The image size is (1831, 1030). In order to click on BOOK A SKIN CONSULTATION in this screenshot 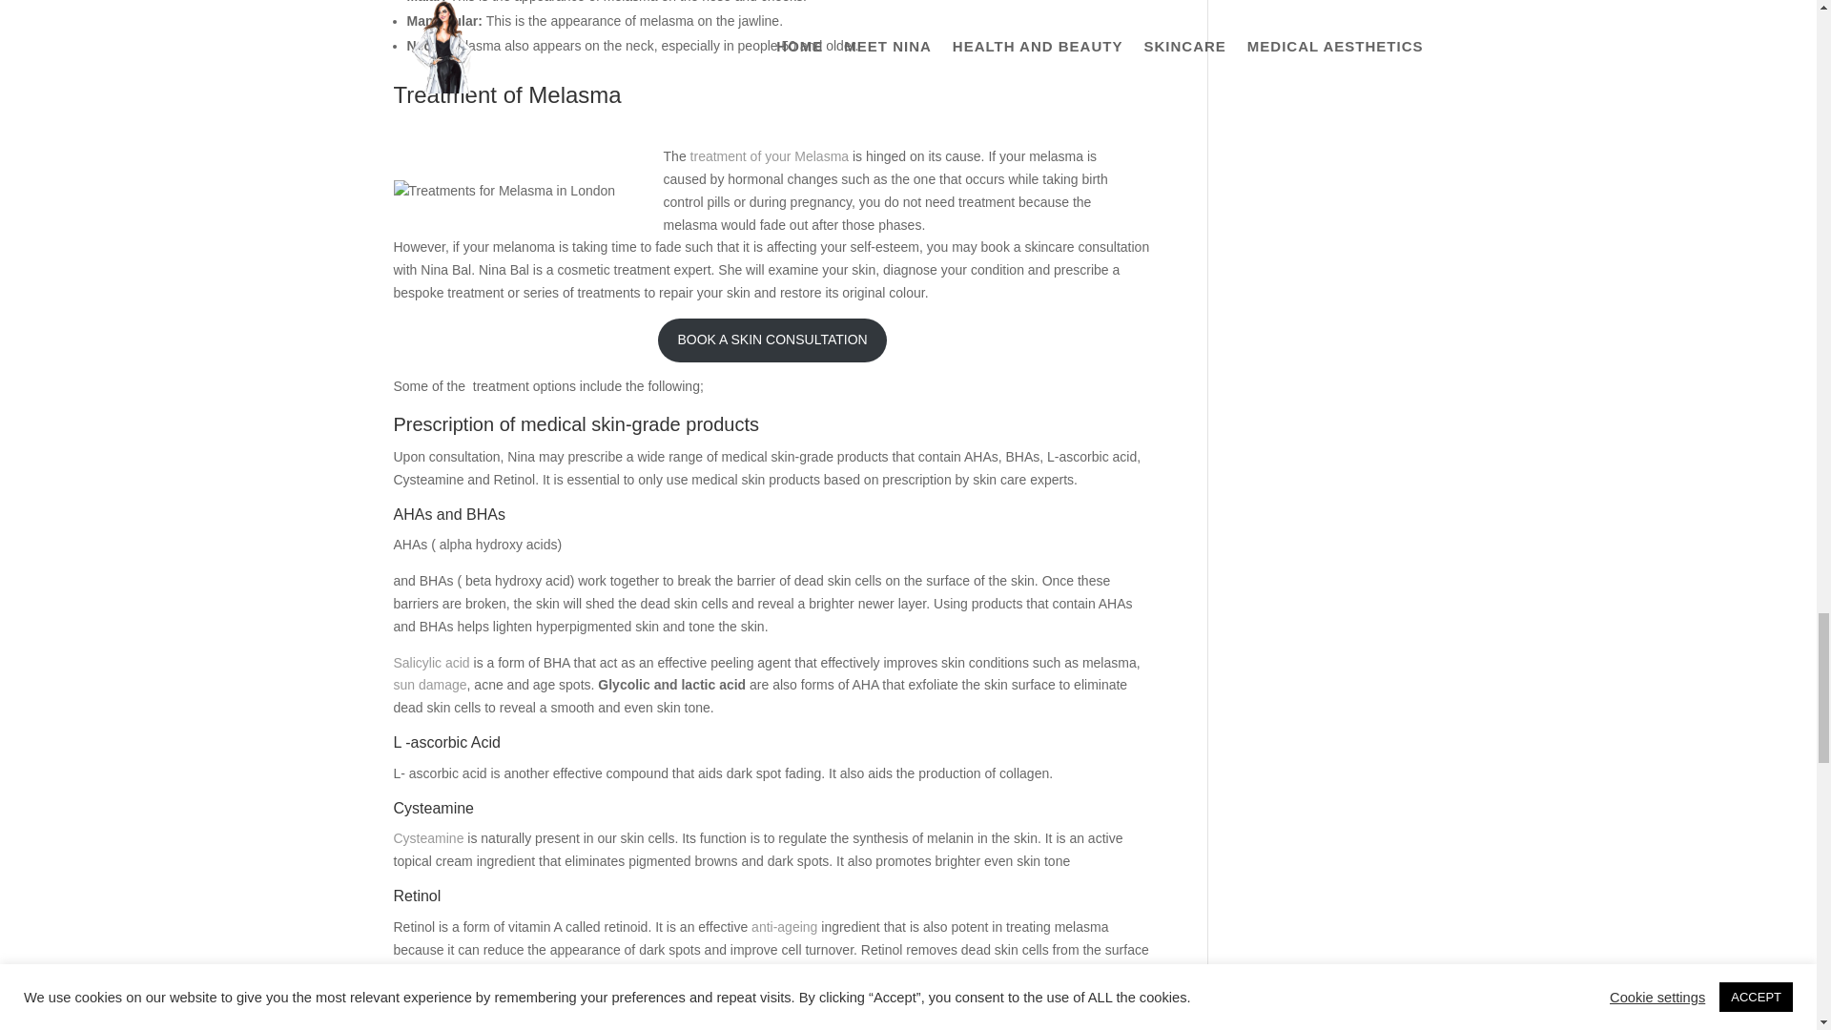, I will do `click(771, 340)`.